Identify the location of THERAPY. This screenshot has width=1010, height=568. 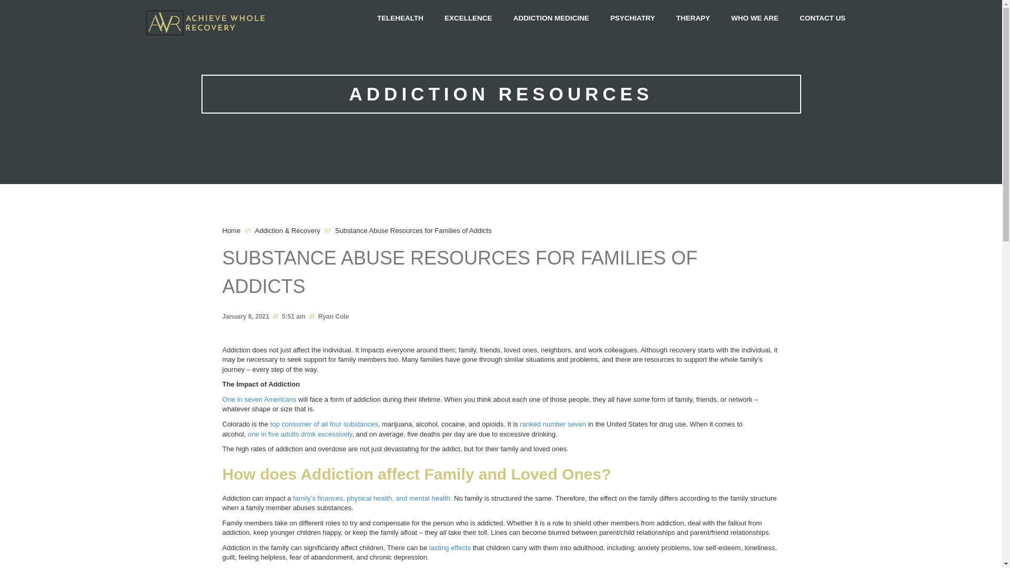
(693, 18).